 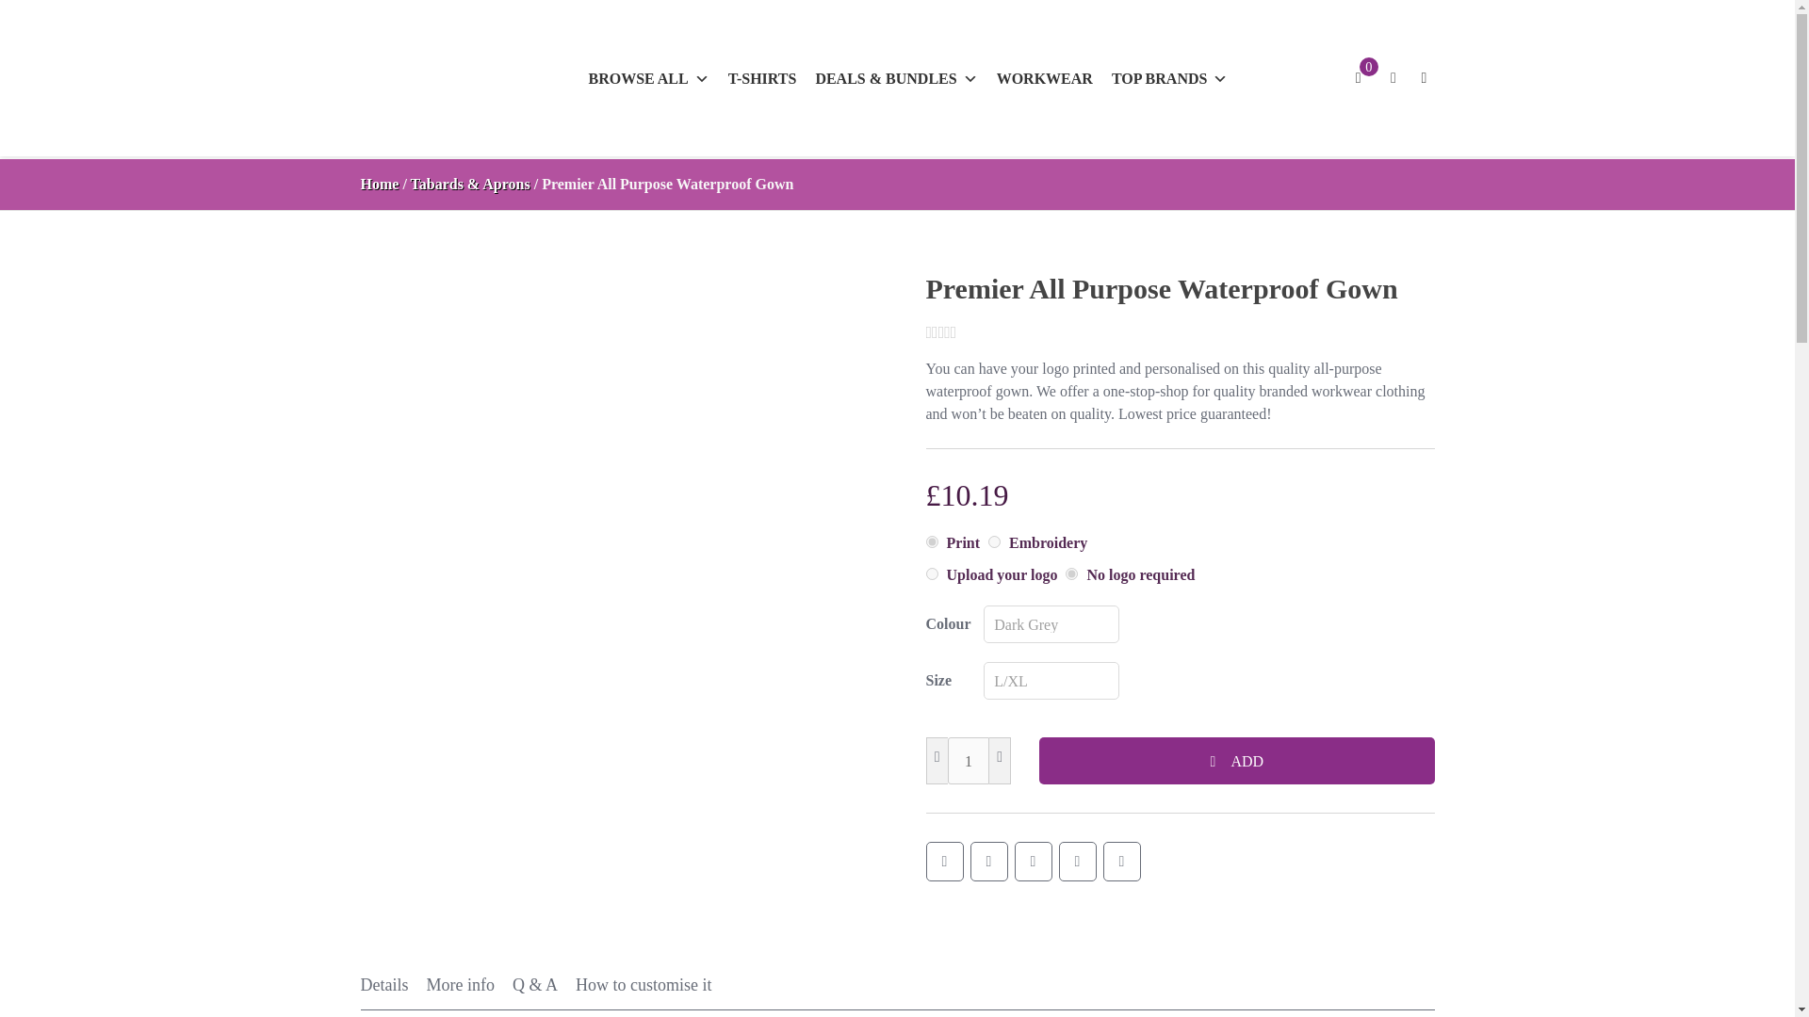 What do you see at coordinates (1120, 862) in the screenshot?
I see `Share on LinkedIn` at bounding box center [1120, 862].